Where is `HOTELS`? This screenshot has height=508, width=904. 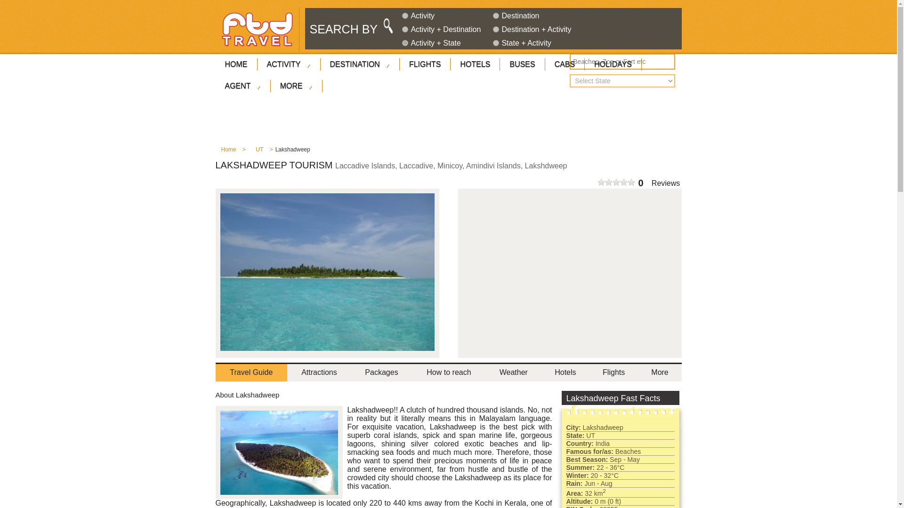
HOTELS is located at coordinates (475, 64).